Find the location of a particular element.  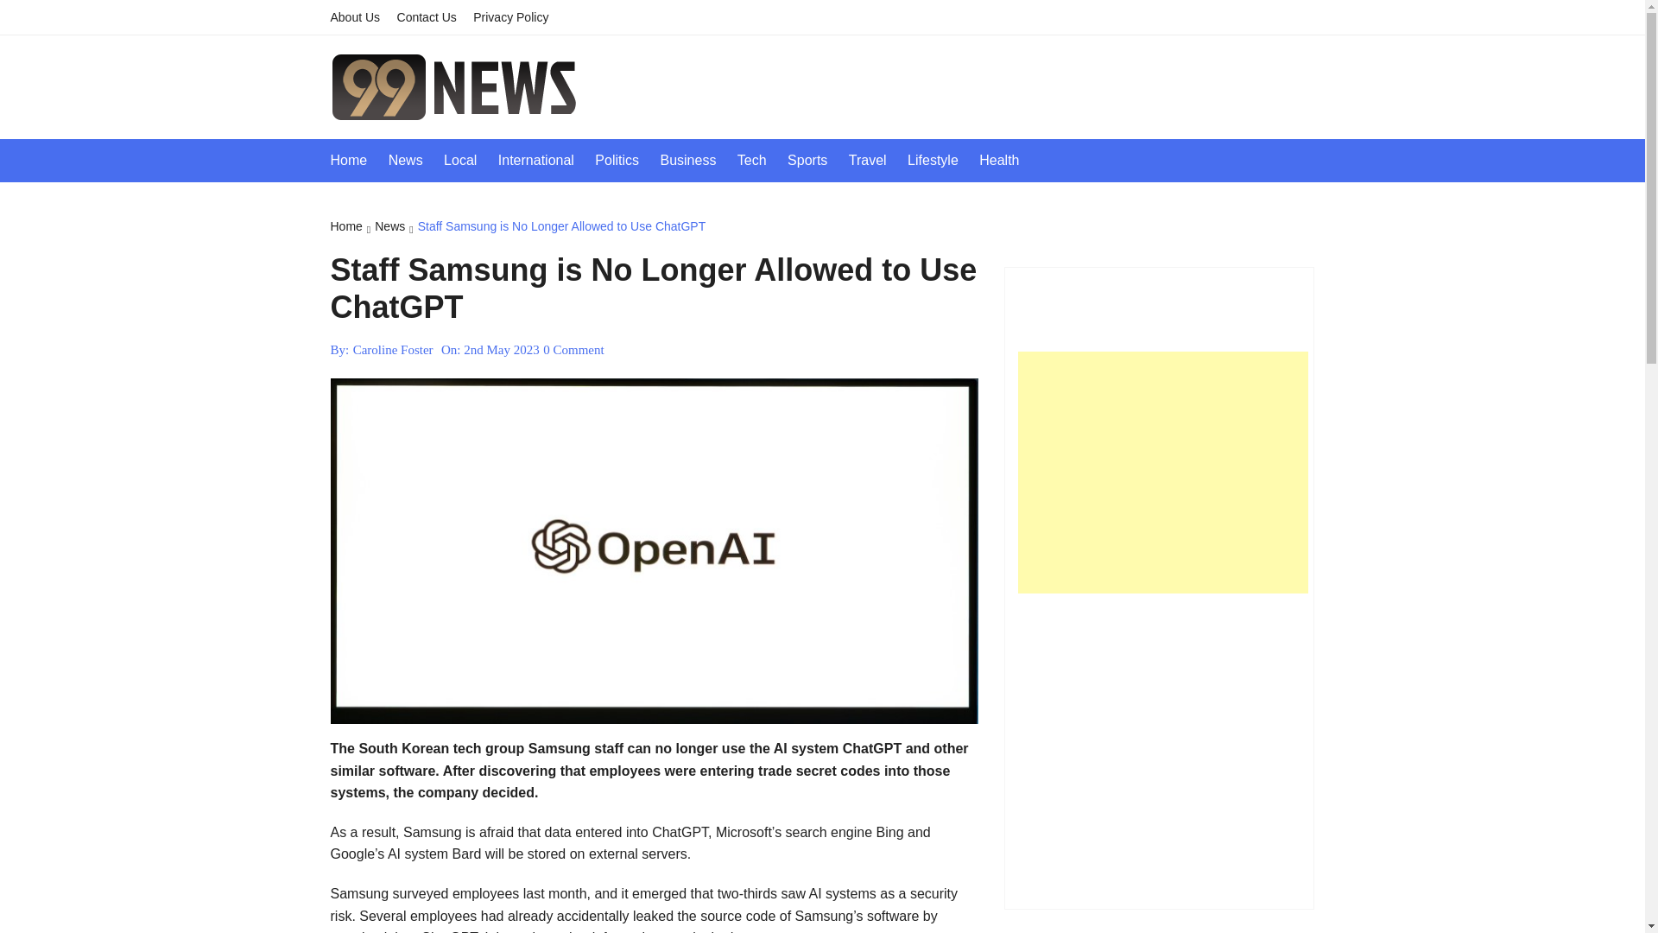

Staff Samsung is No Longer Allowed to Use ChatGPT is located at coordinates (561, 227).